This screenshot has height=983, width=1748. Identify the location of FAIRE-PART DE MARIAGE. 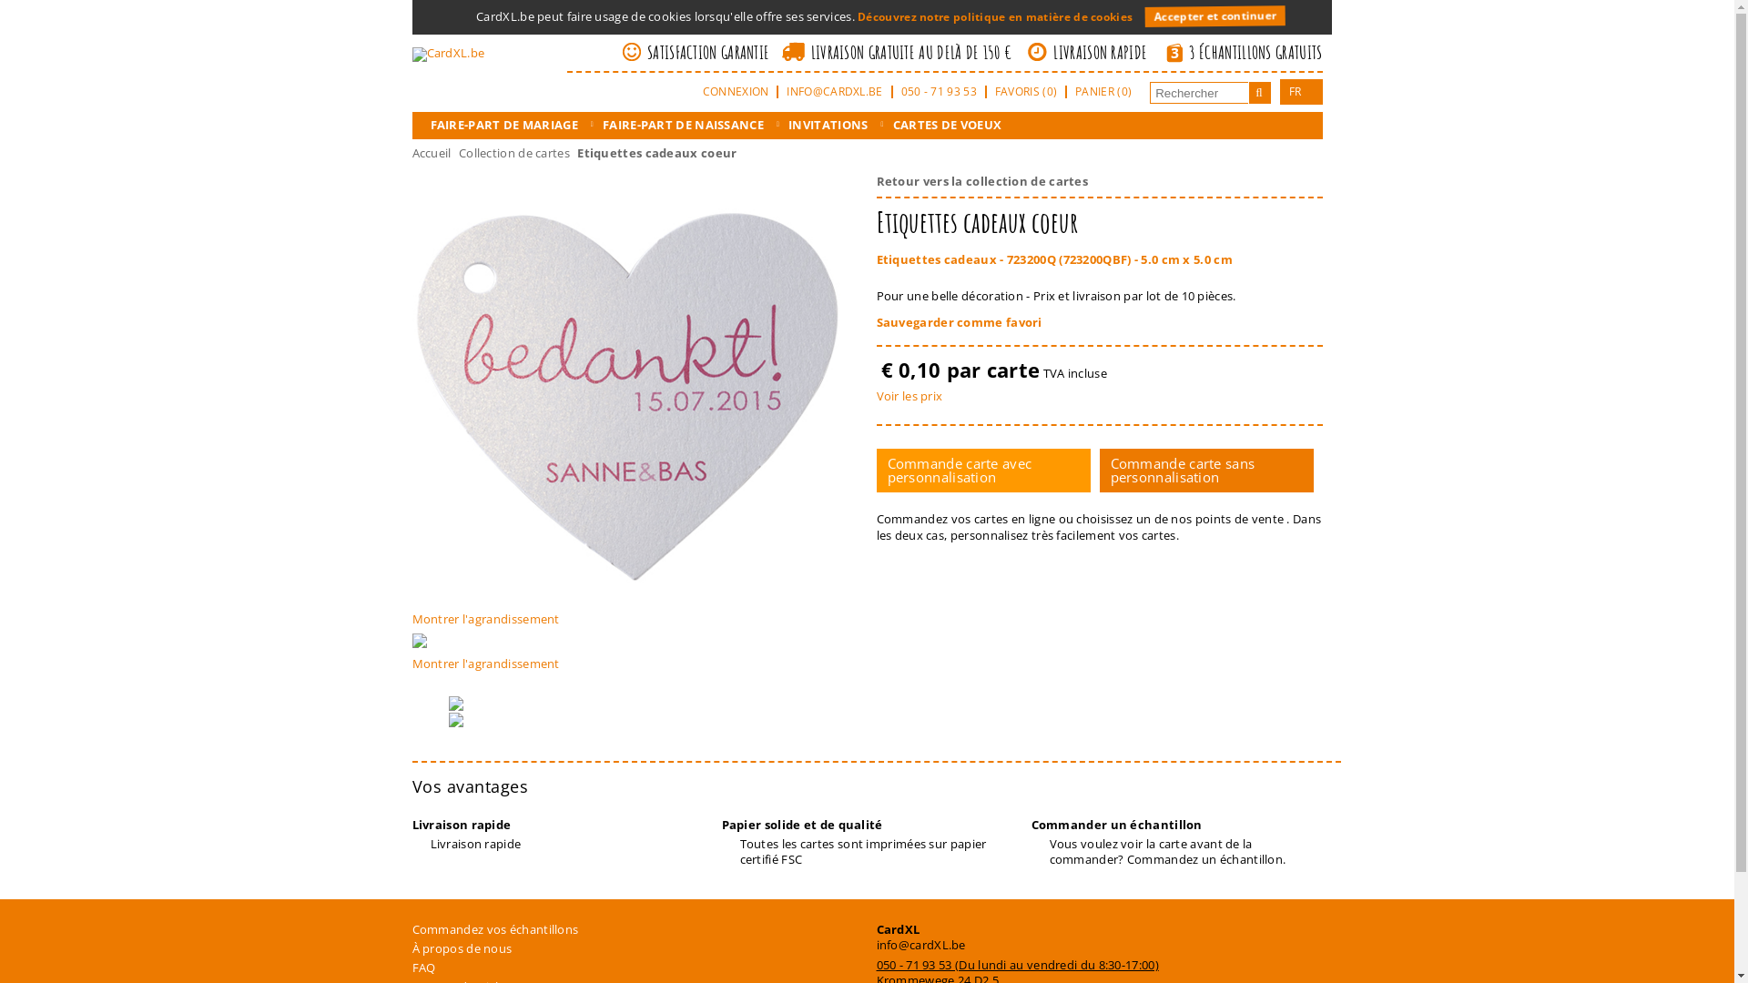
(503, 125).